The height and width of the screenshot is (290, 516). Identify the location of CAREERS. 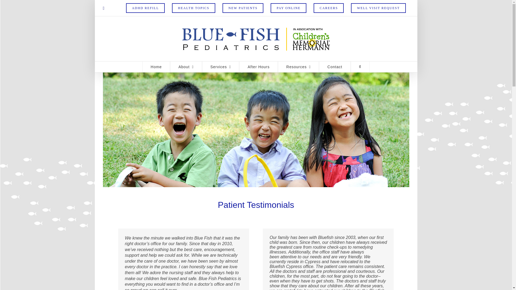
(328, 8).